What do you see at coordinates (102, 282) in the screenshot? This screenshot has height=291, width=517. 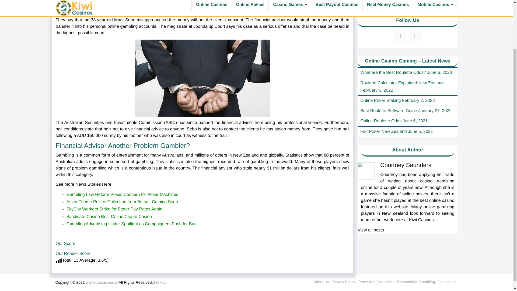 I see `www.kiwicasinos.io` at bounding box center [102, 282].